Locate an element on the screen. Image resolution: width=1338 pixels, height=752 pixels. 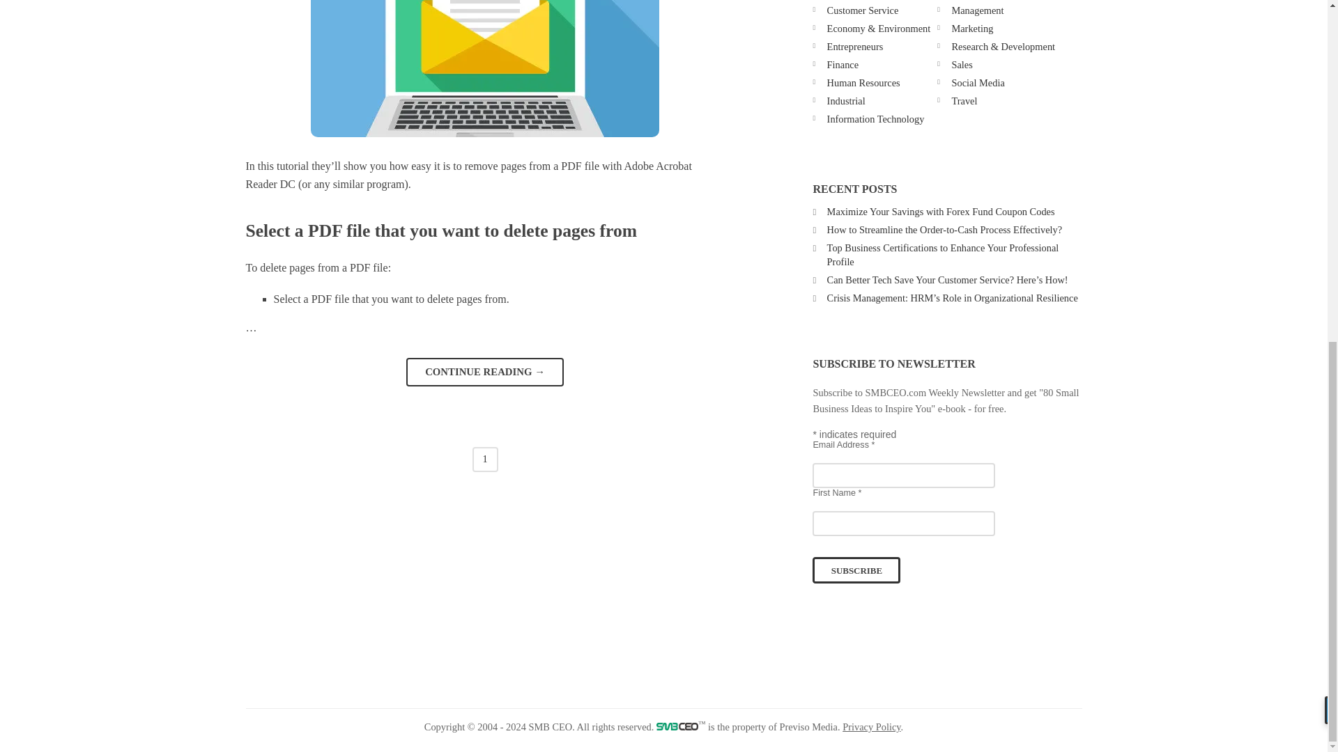
Travel is located at coordinates (964, 101).